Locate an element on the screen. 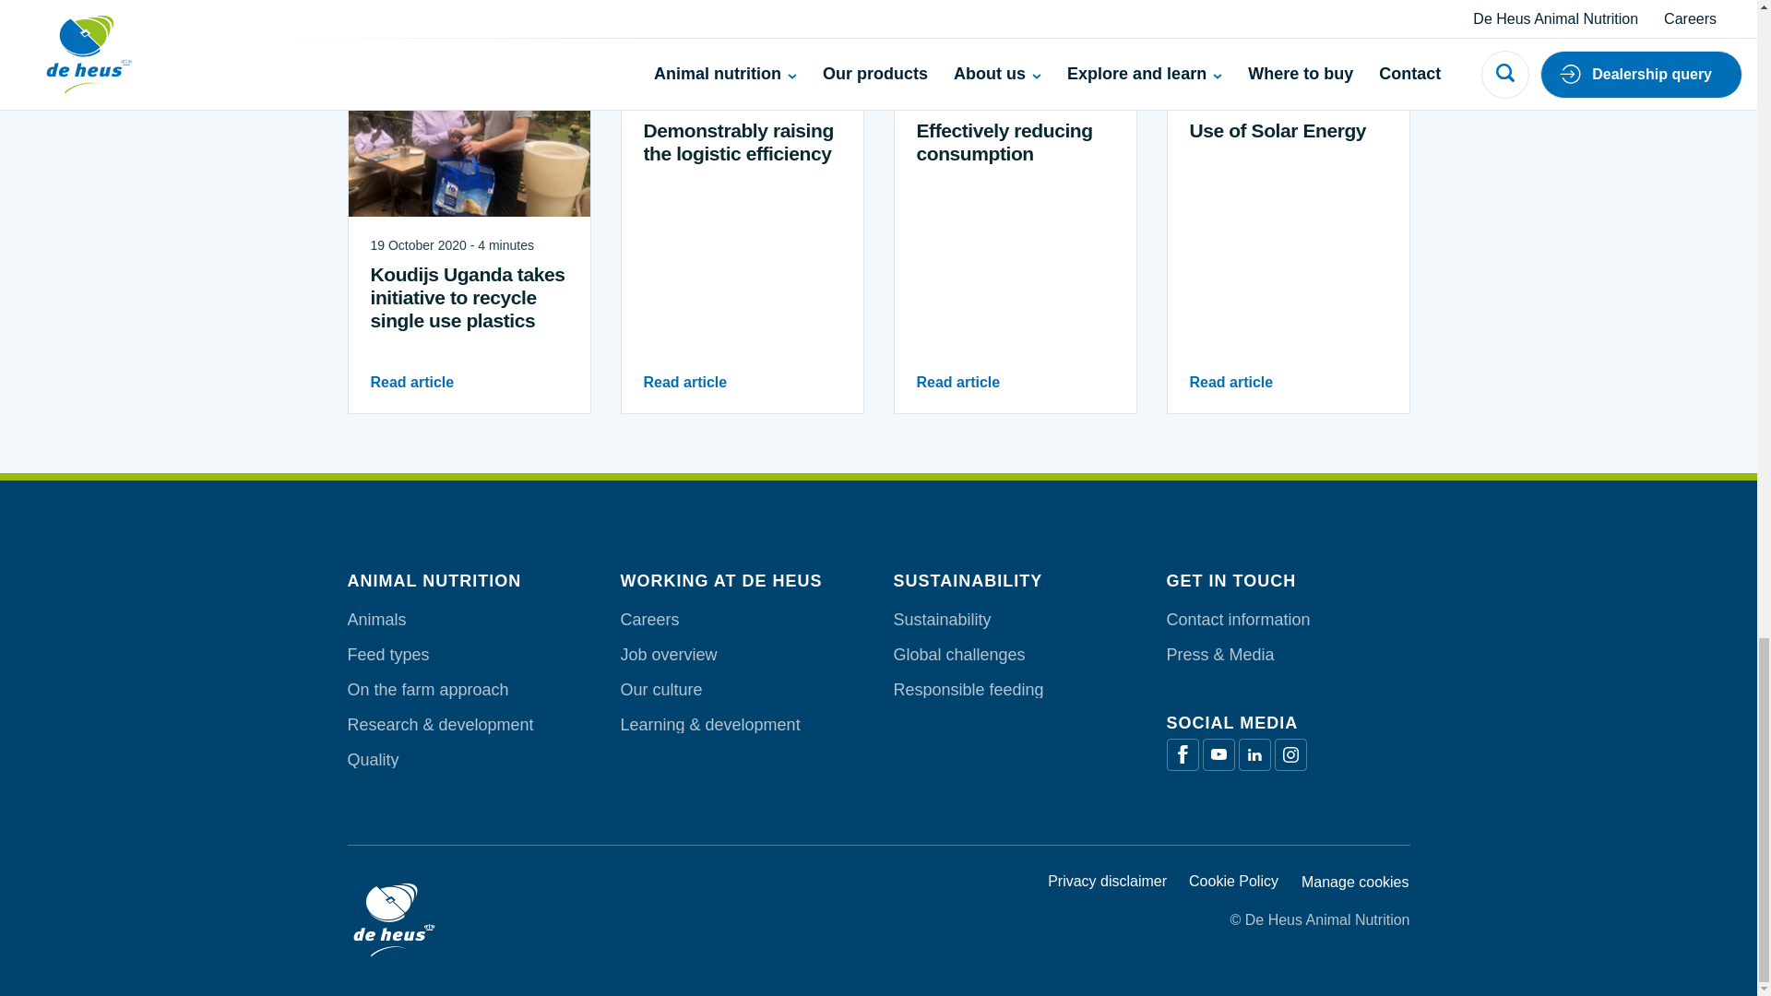 This screenshot has height=996, width=1771. Demonstrably raising the logistic efficiency is located at coordinates (743, 326).